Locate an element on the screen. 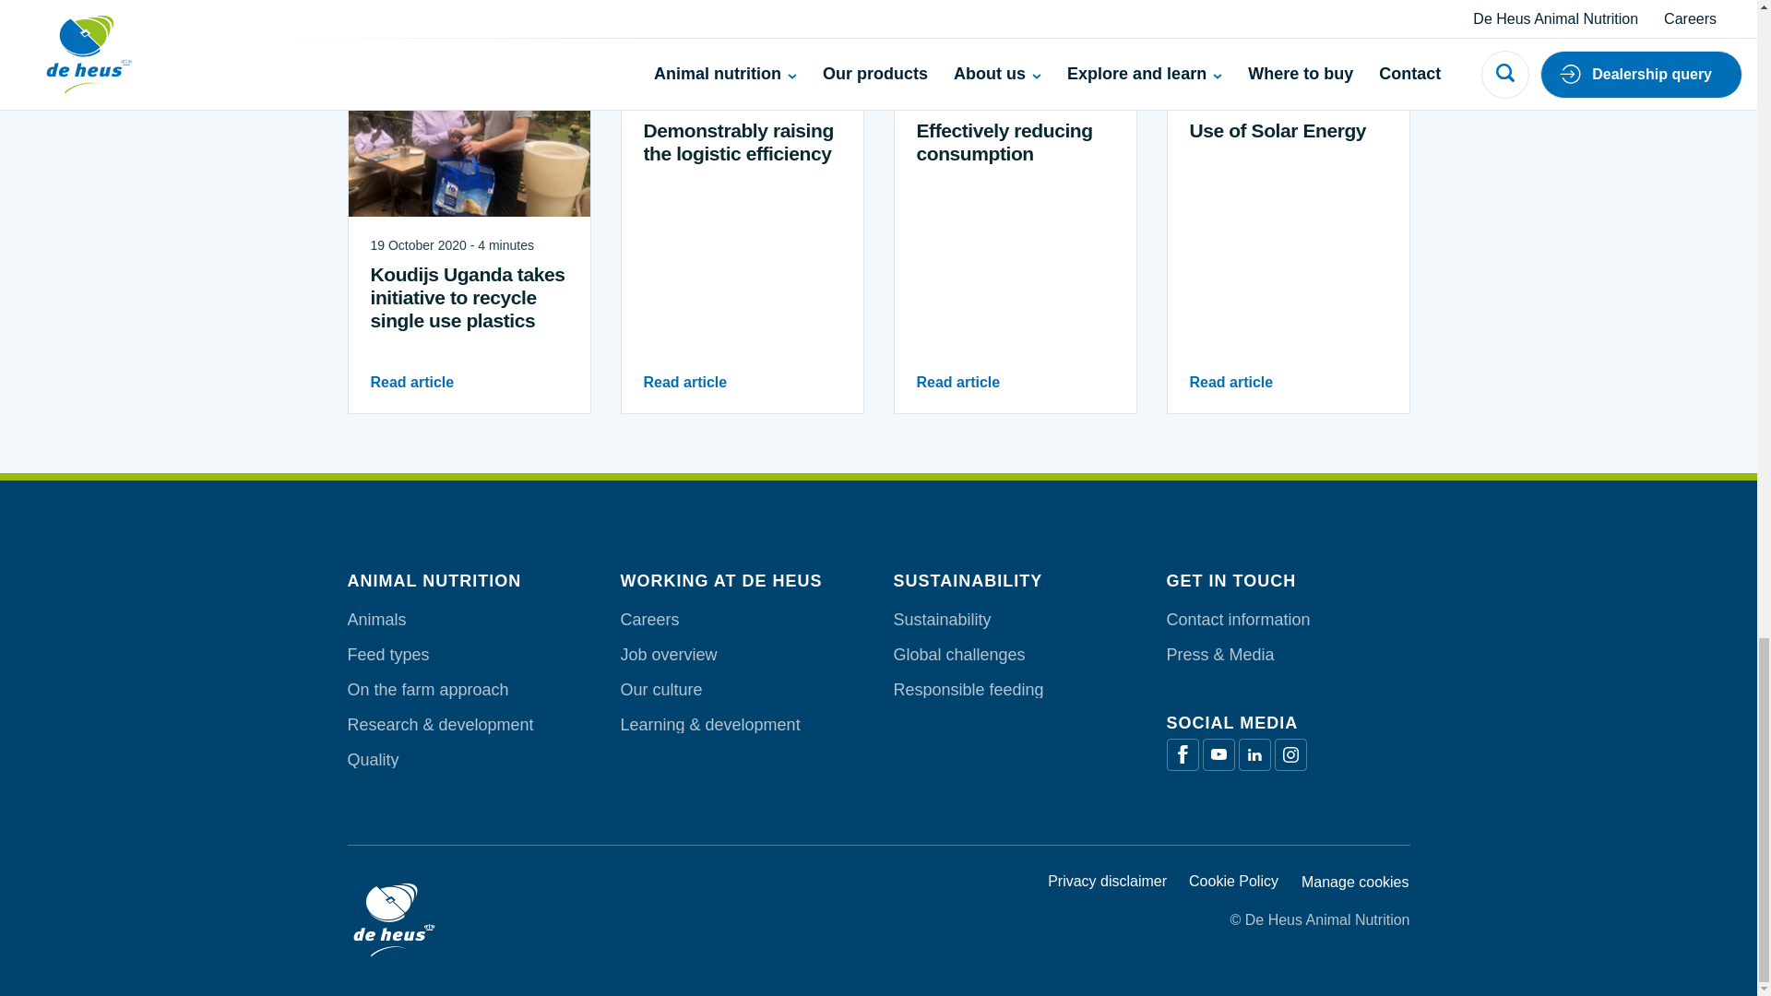 This screenshot has height=996, width=1771. Demonstrably raising the logistic efficiency is located at coordinates (743, 326).